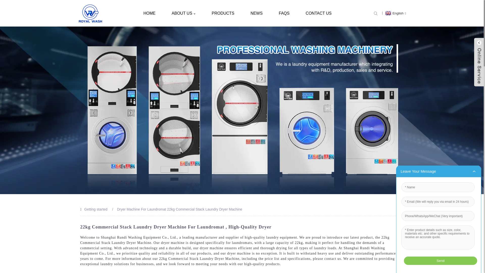  What do you see at coordinates (149, 13) in the screenshot?
I see `HOME` at bounding box center [149, 13].